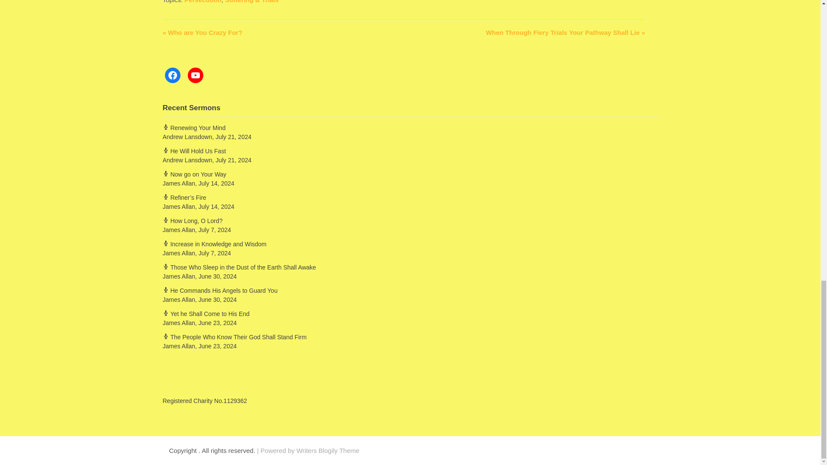  What do you see at coordinates (235, 337) in the screenshot?
I see `The People Who Know Their God Shall Stand Firm` at bounding box center [235, 337].